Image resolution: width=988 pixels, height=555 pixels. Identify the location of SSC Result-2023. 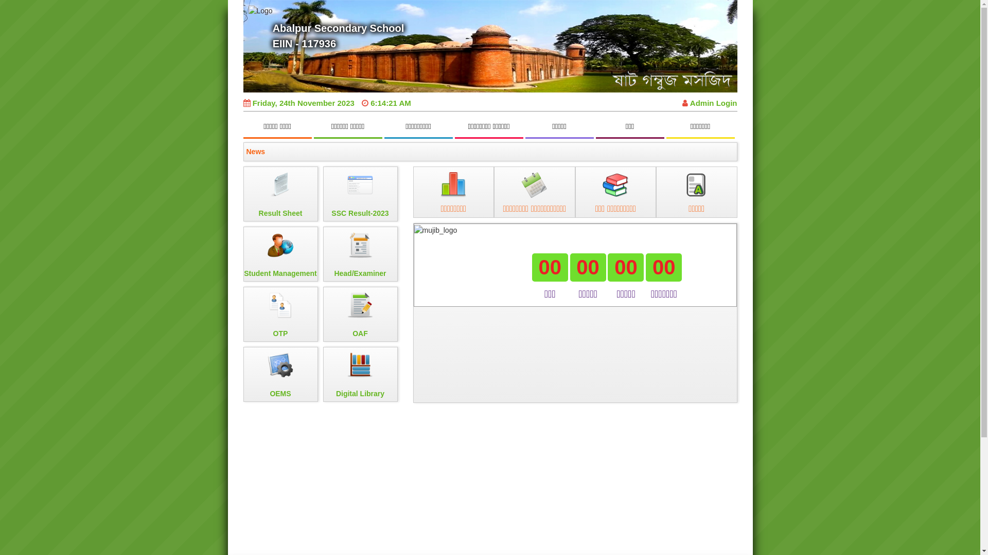
(360, 194).